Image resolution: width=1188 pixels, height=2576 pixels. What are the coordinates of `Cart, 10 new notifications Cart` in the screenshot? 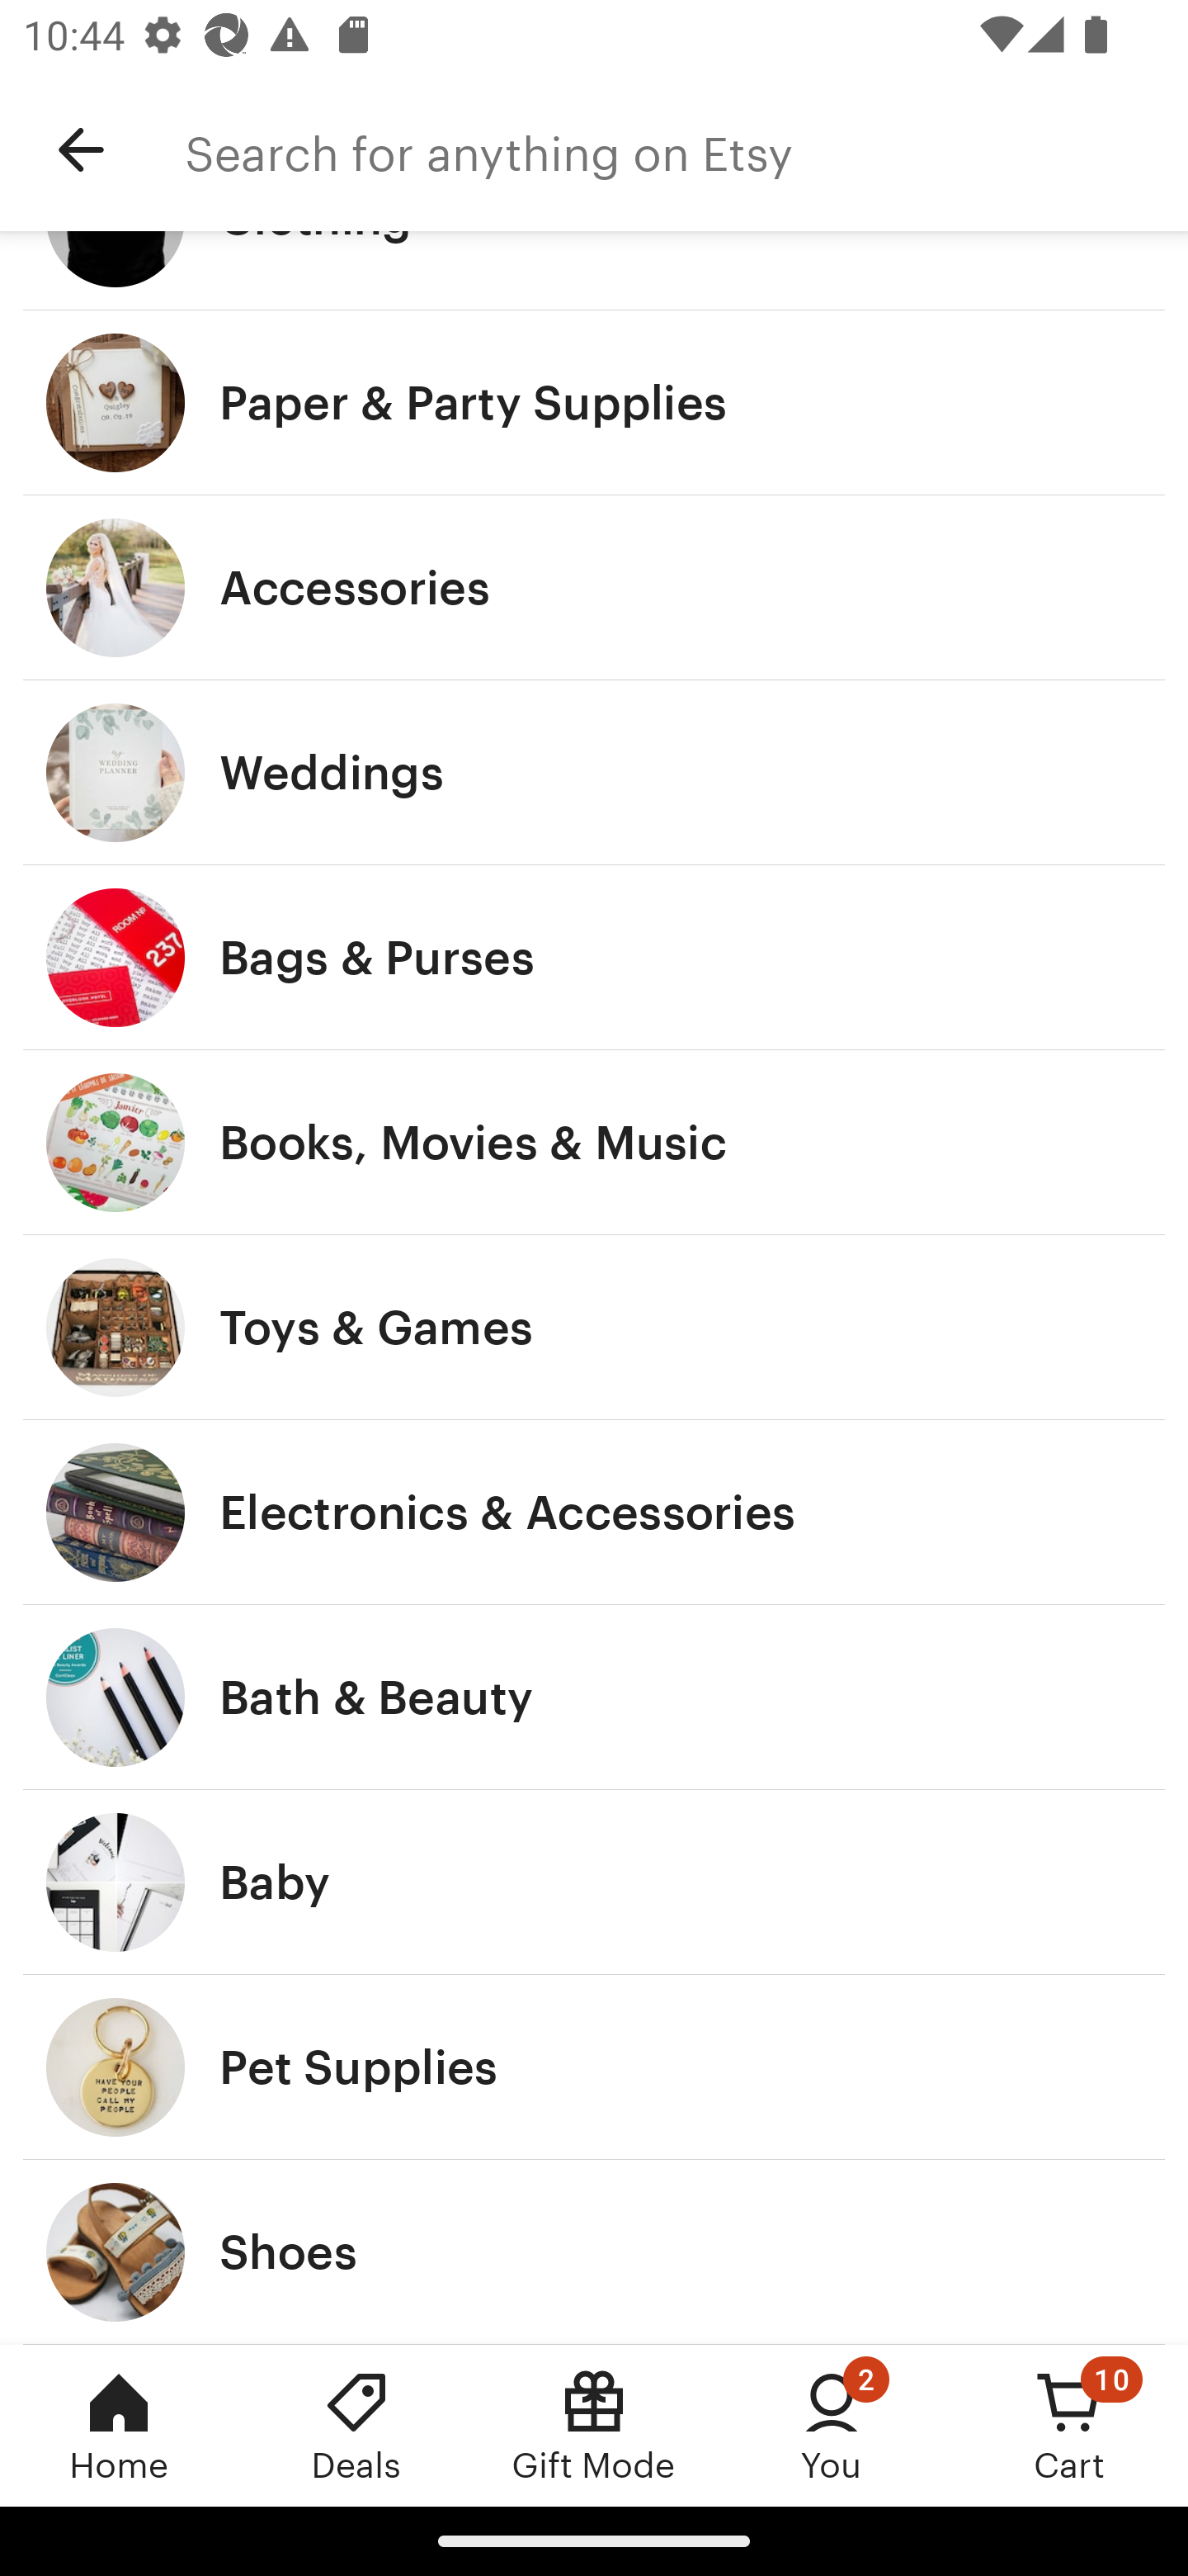 It's located at (1069, 2425).